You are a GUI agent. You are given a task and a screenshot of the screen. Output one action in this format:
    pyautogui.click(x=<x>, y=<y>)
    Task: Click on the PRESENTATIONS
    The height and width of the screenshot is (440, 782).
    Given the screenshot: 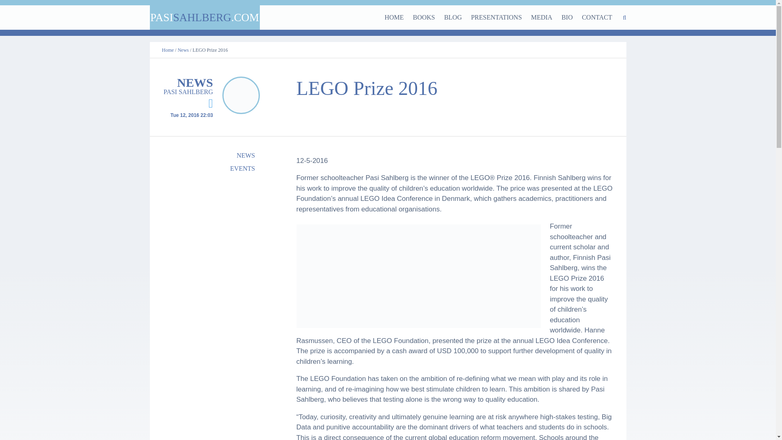 What is the action you would take?
    pyautogui.click(x=496, y=17)
    